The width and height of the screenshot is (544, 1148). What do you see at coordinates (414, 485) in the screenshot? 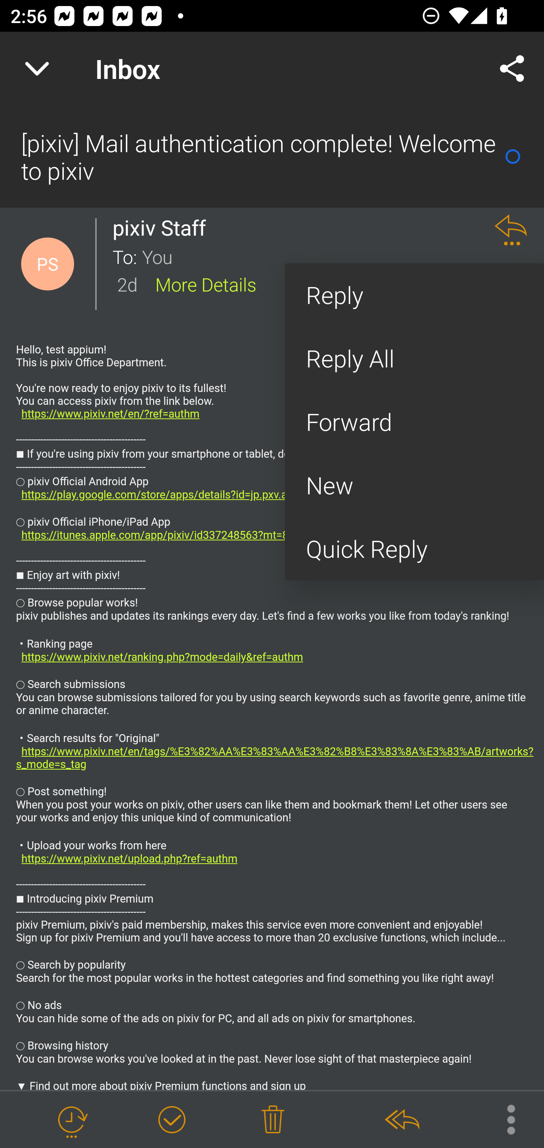
I see `New` at bounding box center [414, 485].